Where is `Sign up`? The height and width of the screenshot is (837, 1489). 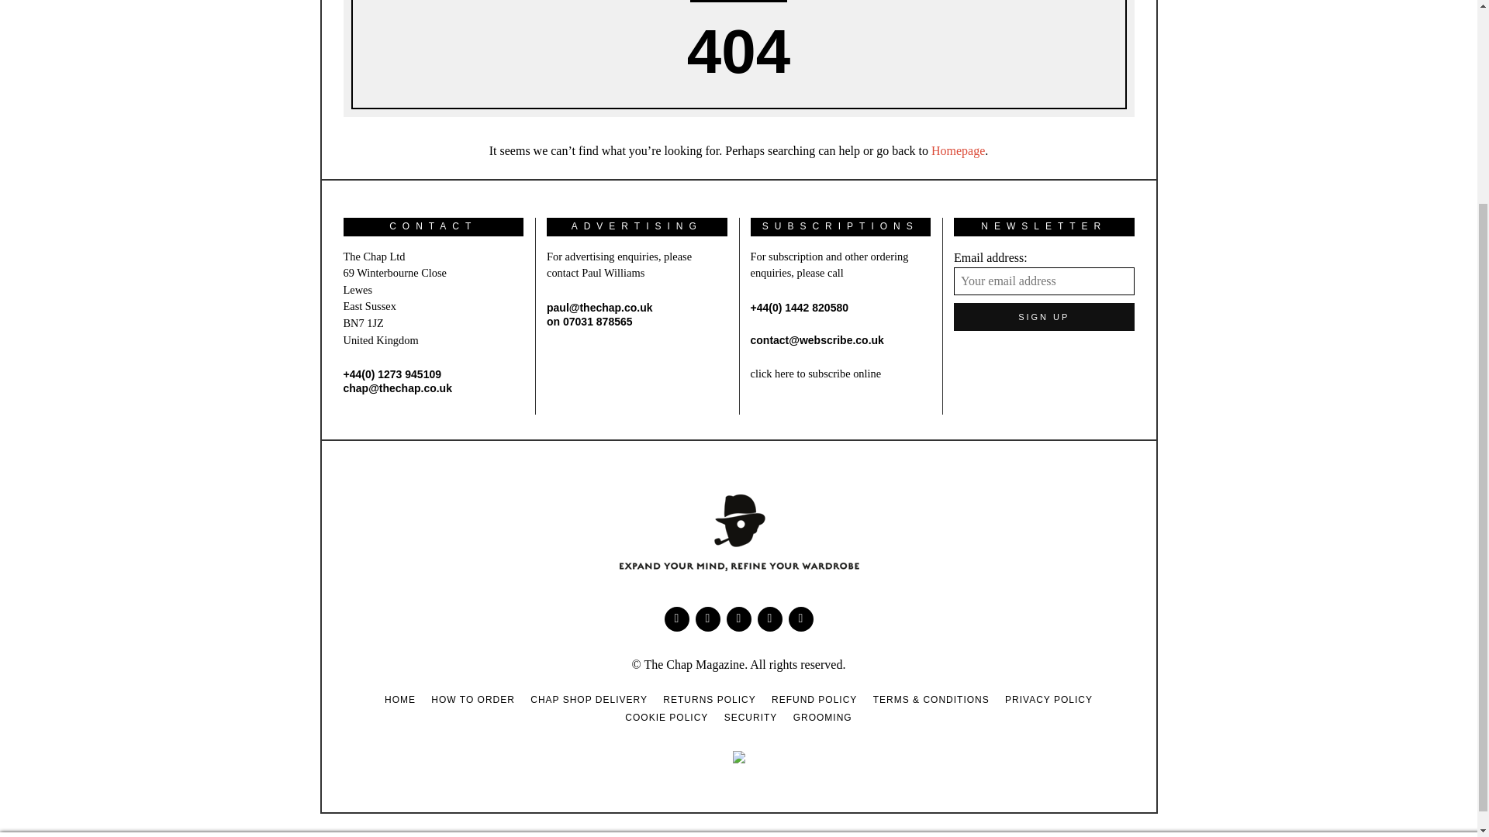 Sign up is located at coordinates (1044, 316).